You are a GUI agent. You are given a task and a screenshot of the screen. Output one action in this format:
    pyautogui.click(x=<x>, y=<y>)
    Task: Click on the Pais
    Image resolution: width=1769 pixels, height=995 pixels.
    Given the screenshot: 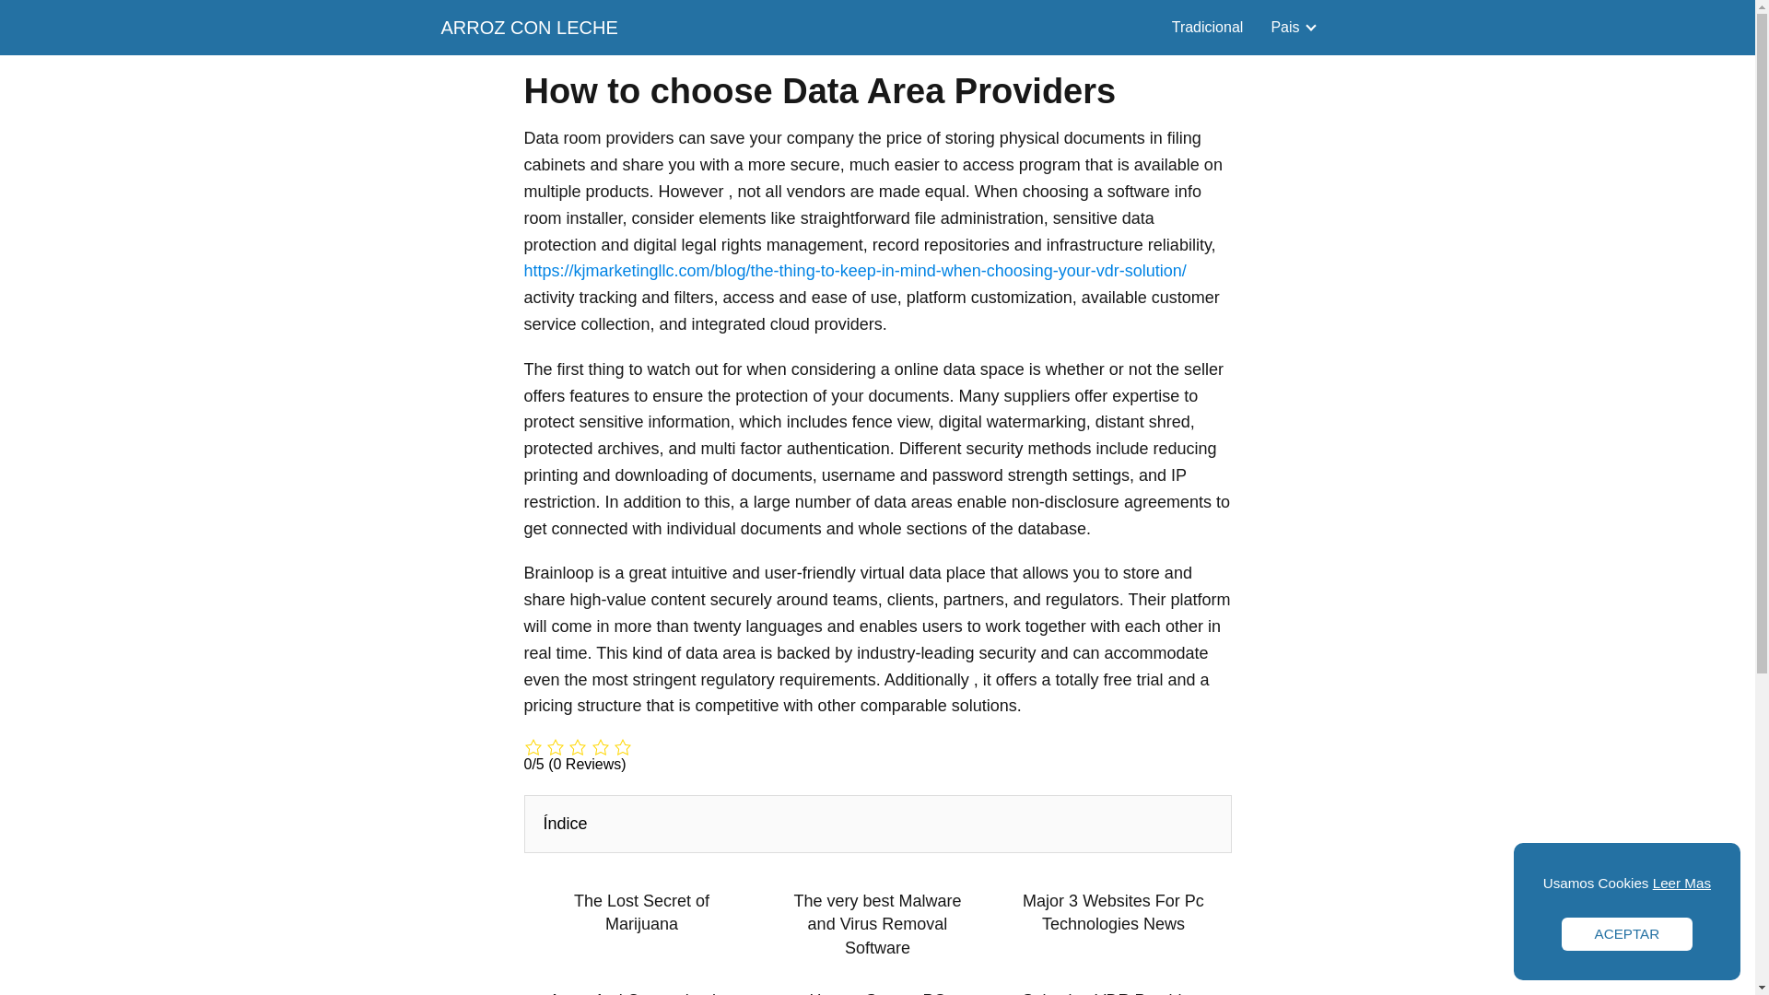 What is the action you would take?
    pyautogui.click(x=1288, y=26)
    